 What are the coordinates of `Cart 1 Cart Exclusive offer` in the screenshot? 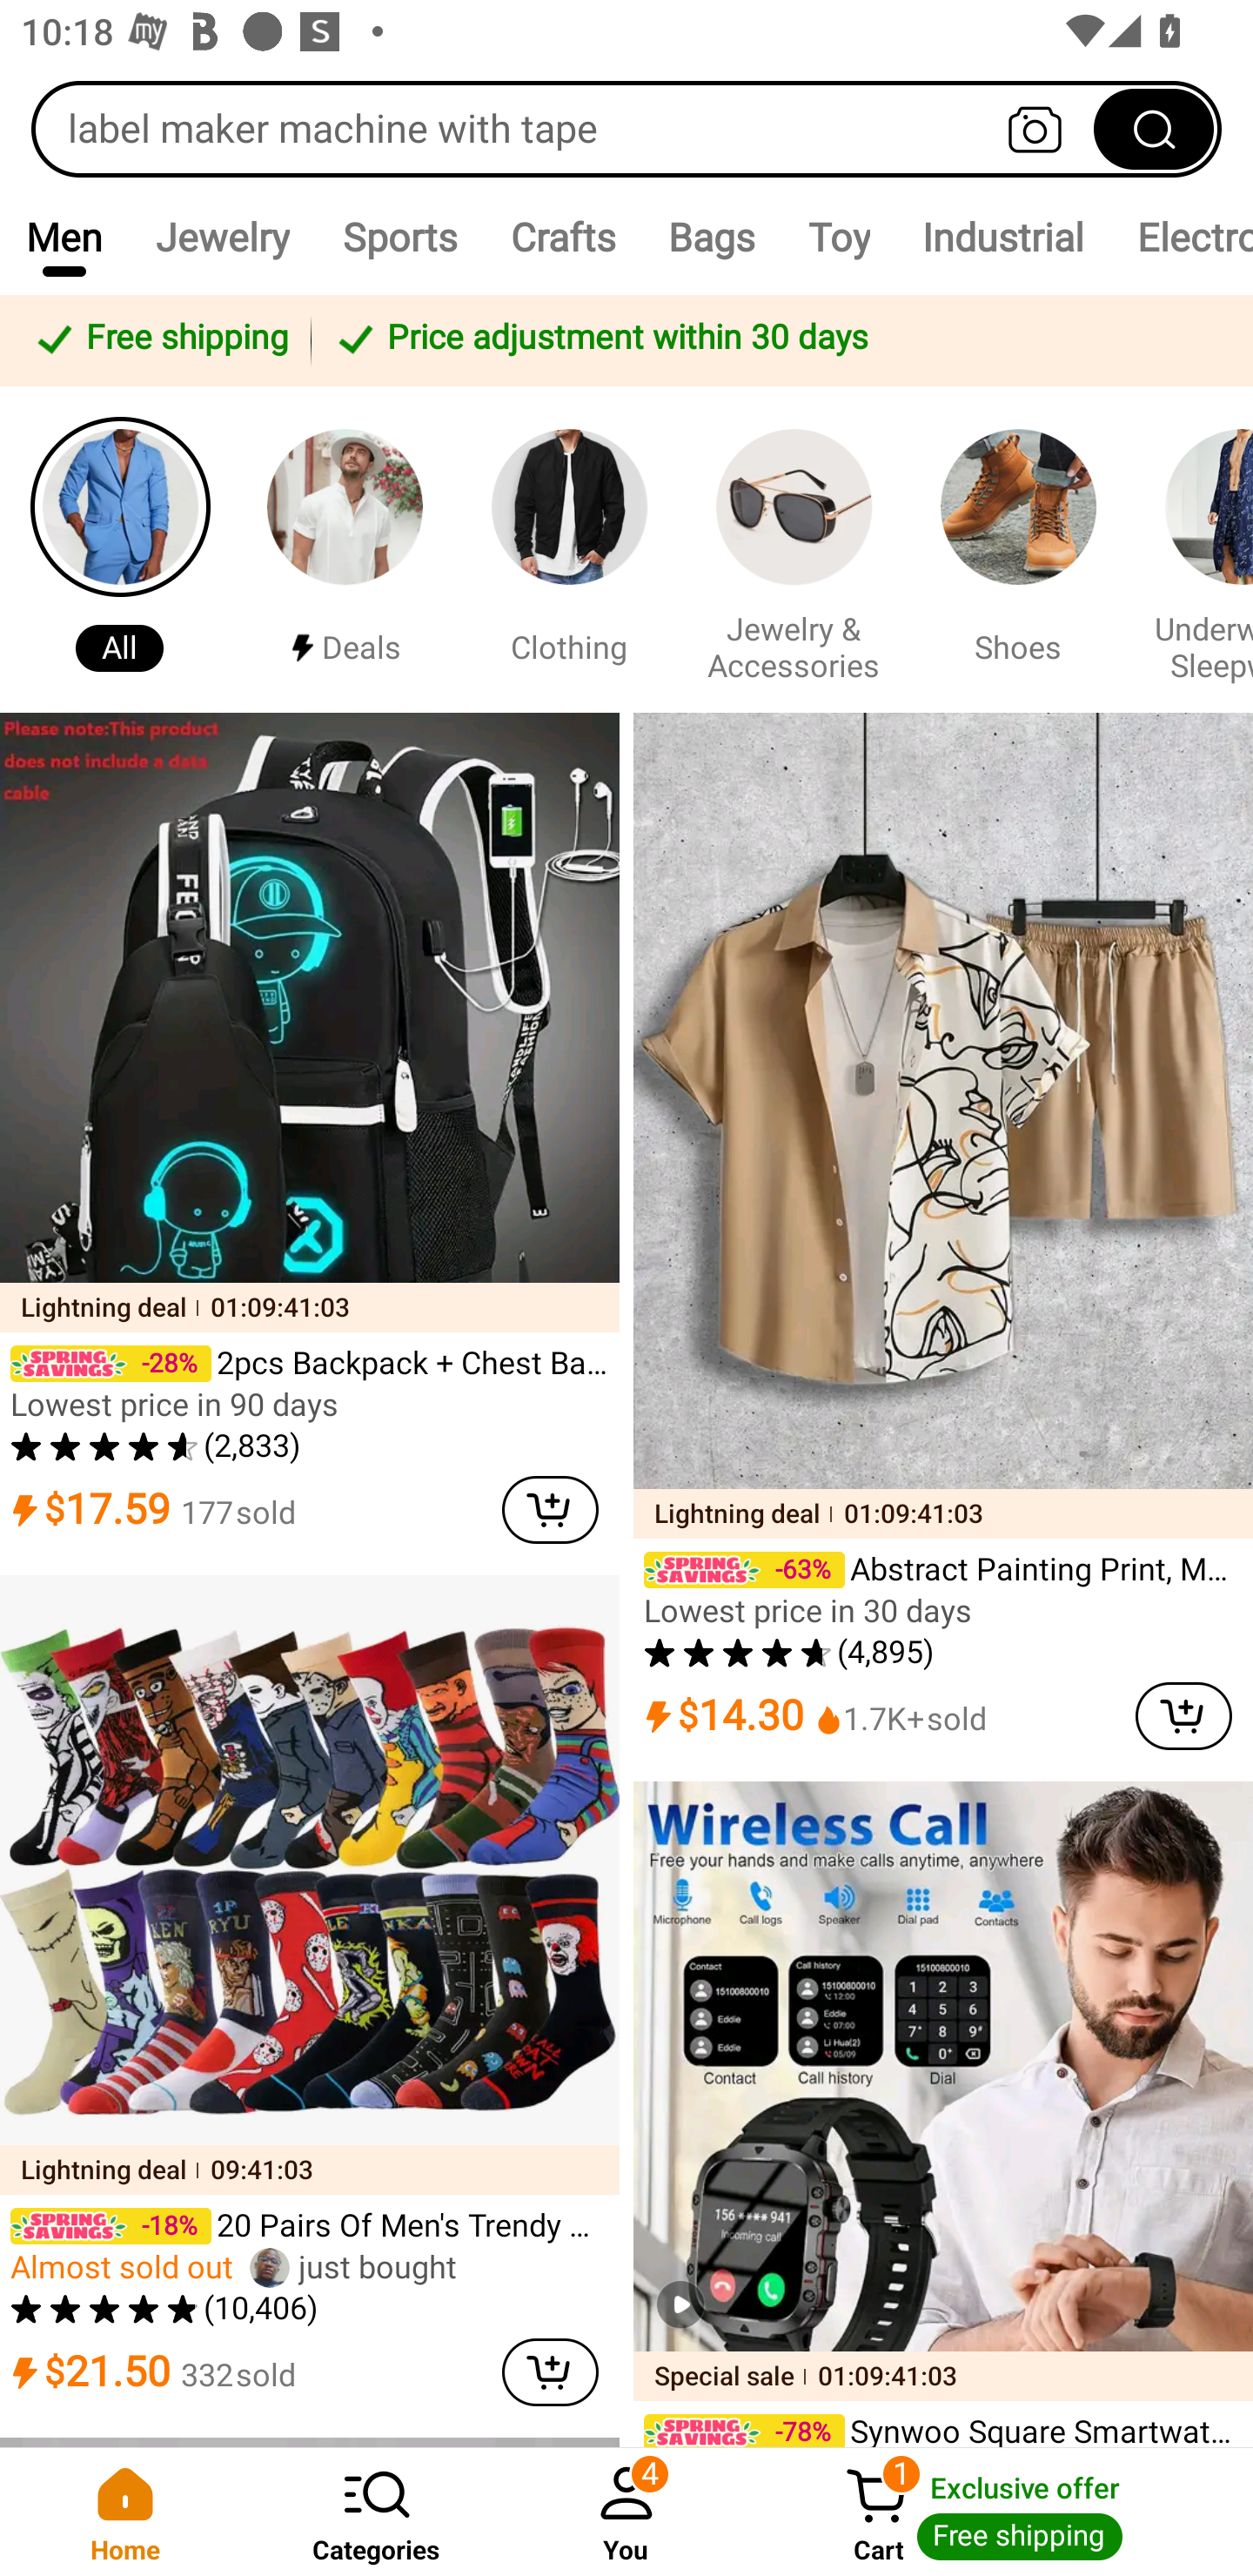 It's located at (1002, 2512).